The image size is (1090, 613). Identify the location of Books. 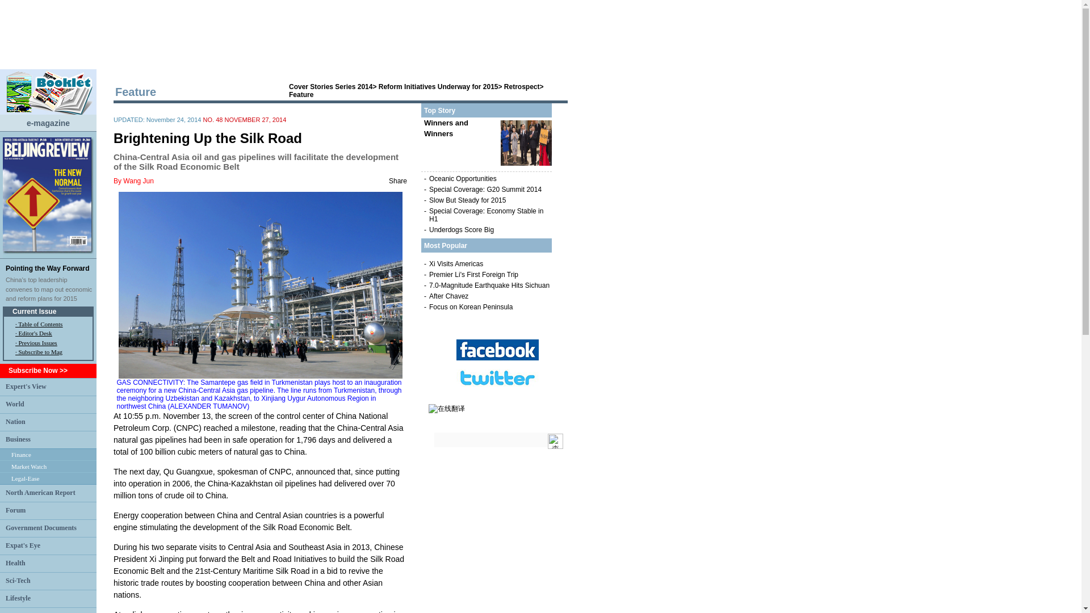
(14, 612).